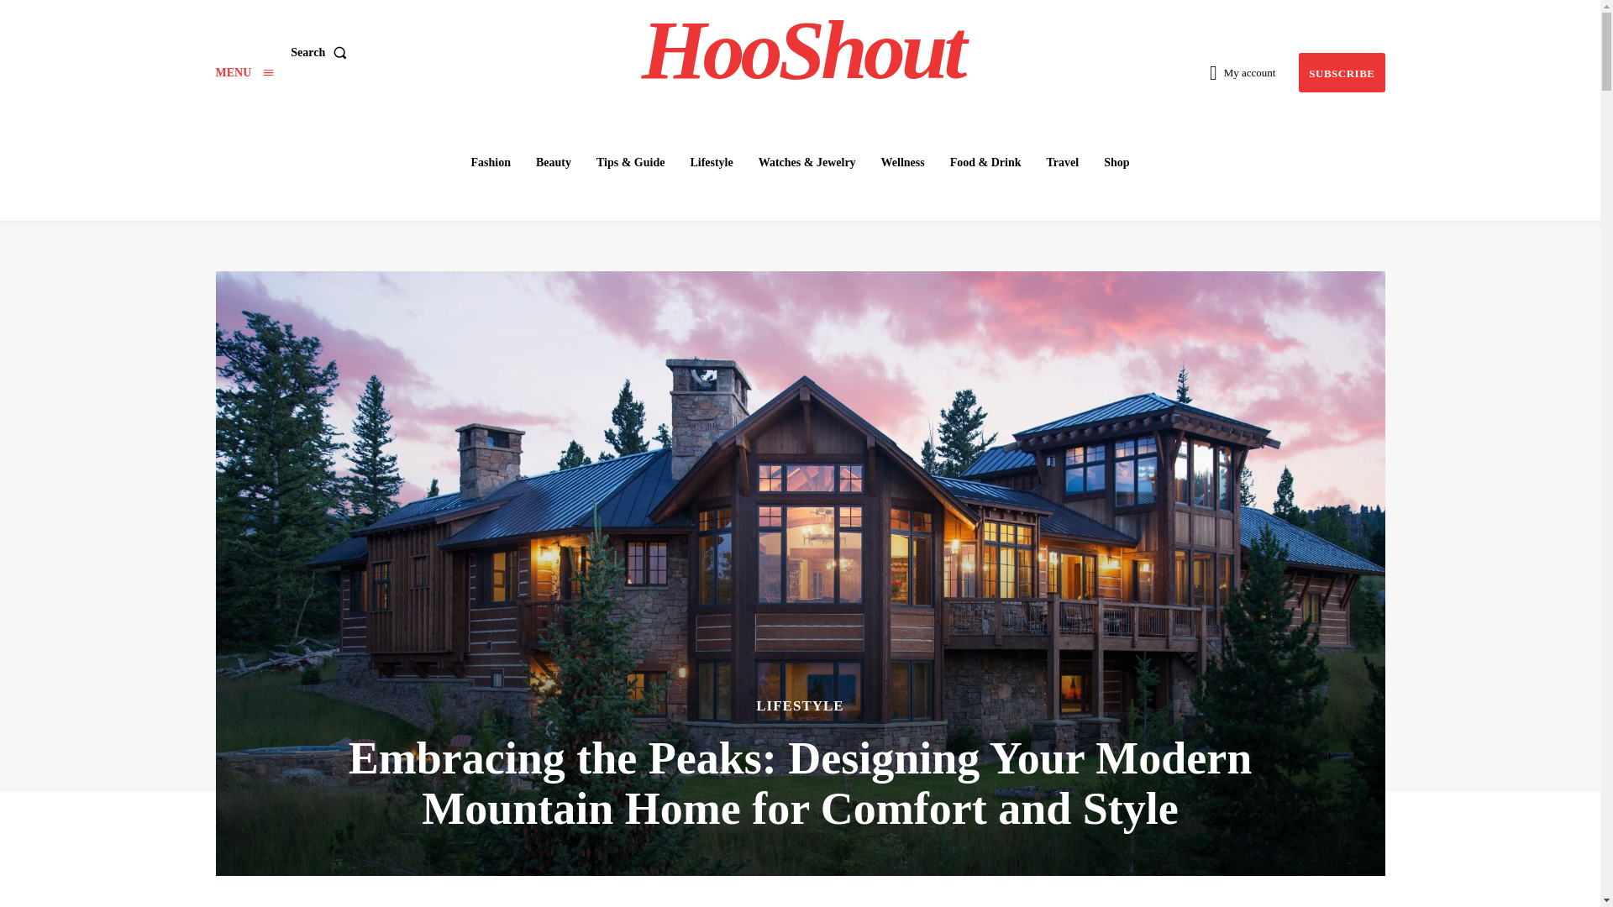 The width and height of the screenshot is (1613, 907). Describe the element at coordinates (553, 162) in the screenshot. I see `Beauty` at that location.